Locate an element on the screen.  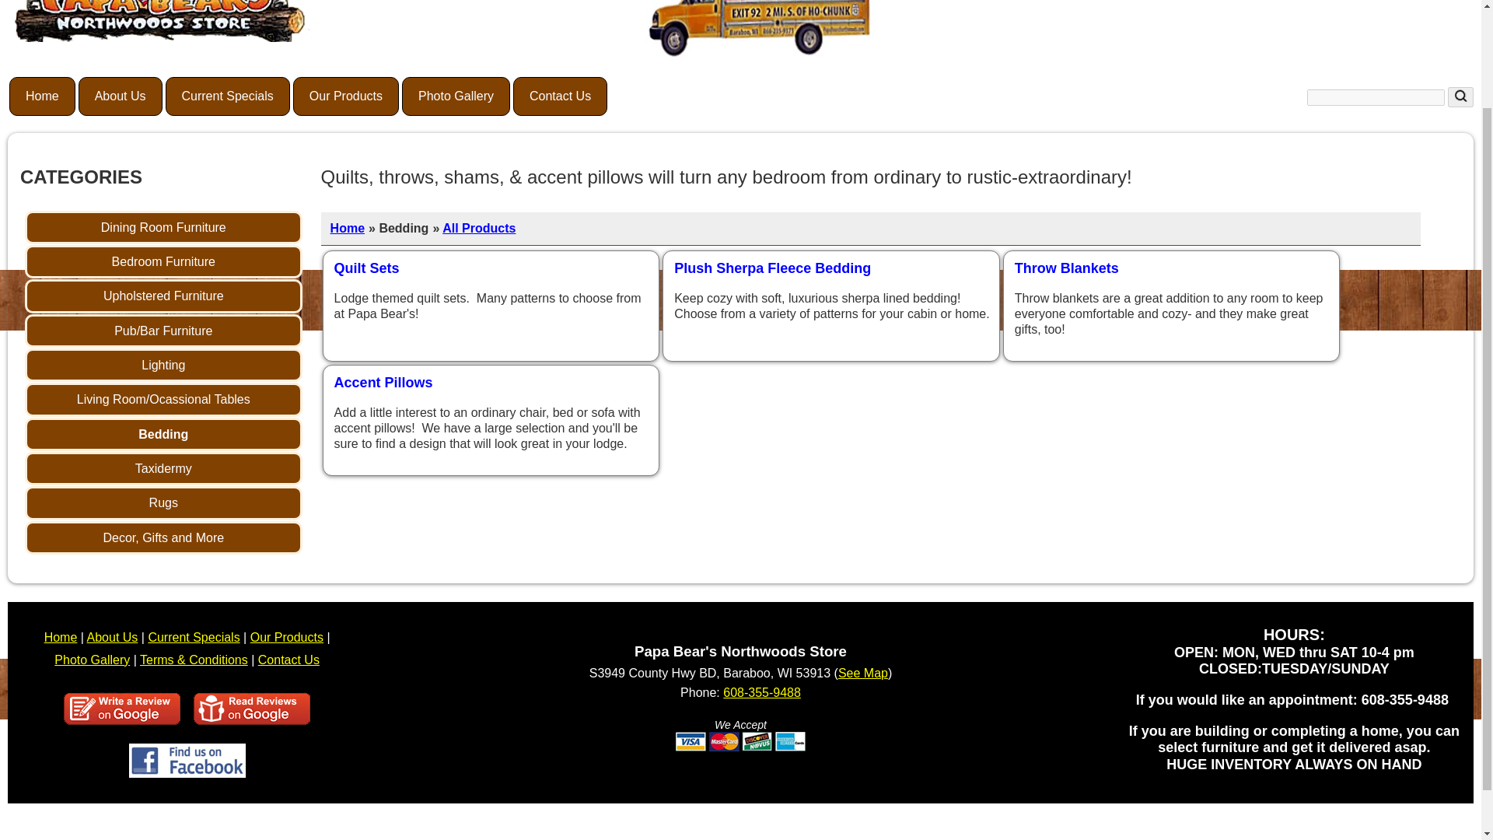
Upholstered Furniture is located at coordinates (163, 296).